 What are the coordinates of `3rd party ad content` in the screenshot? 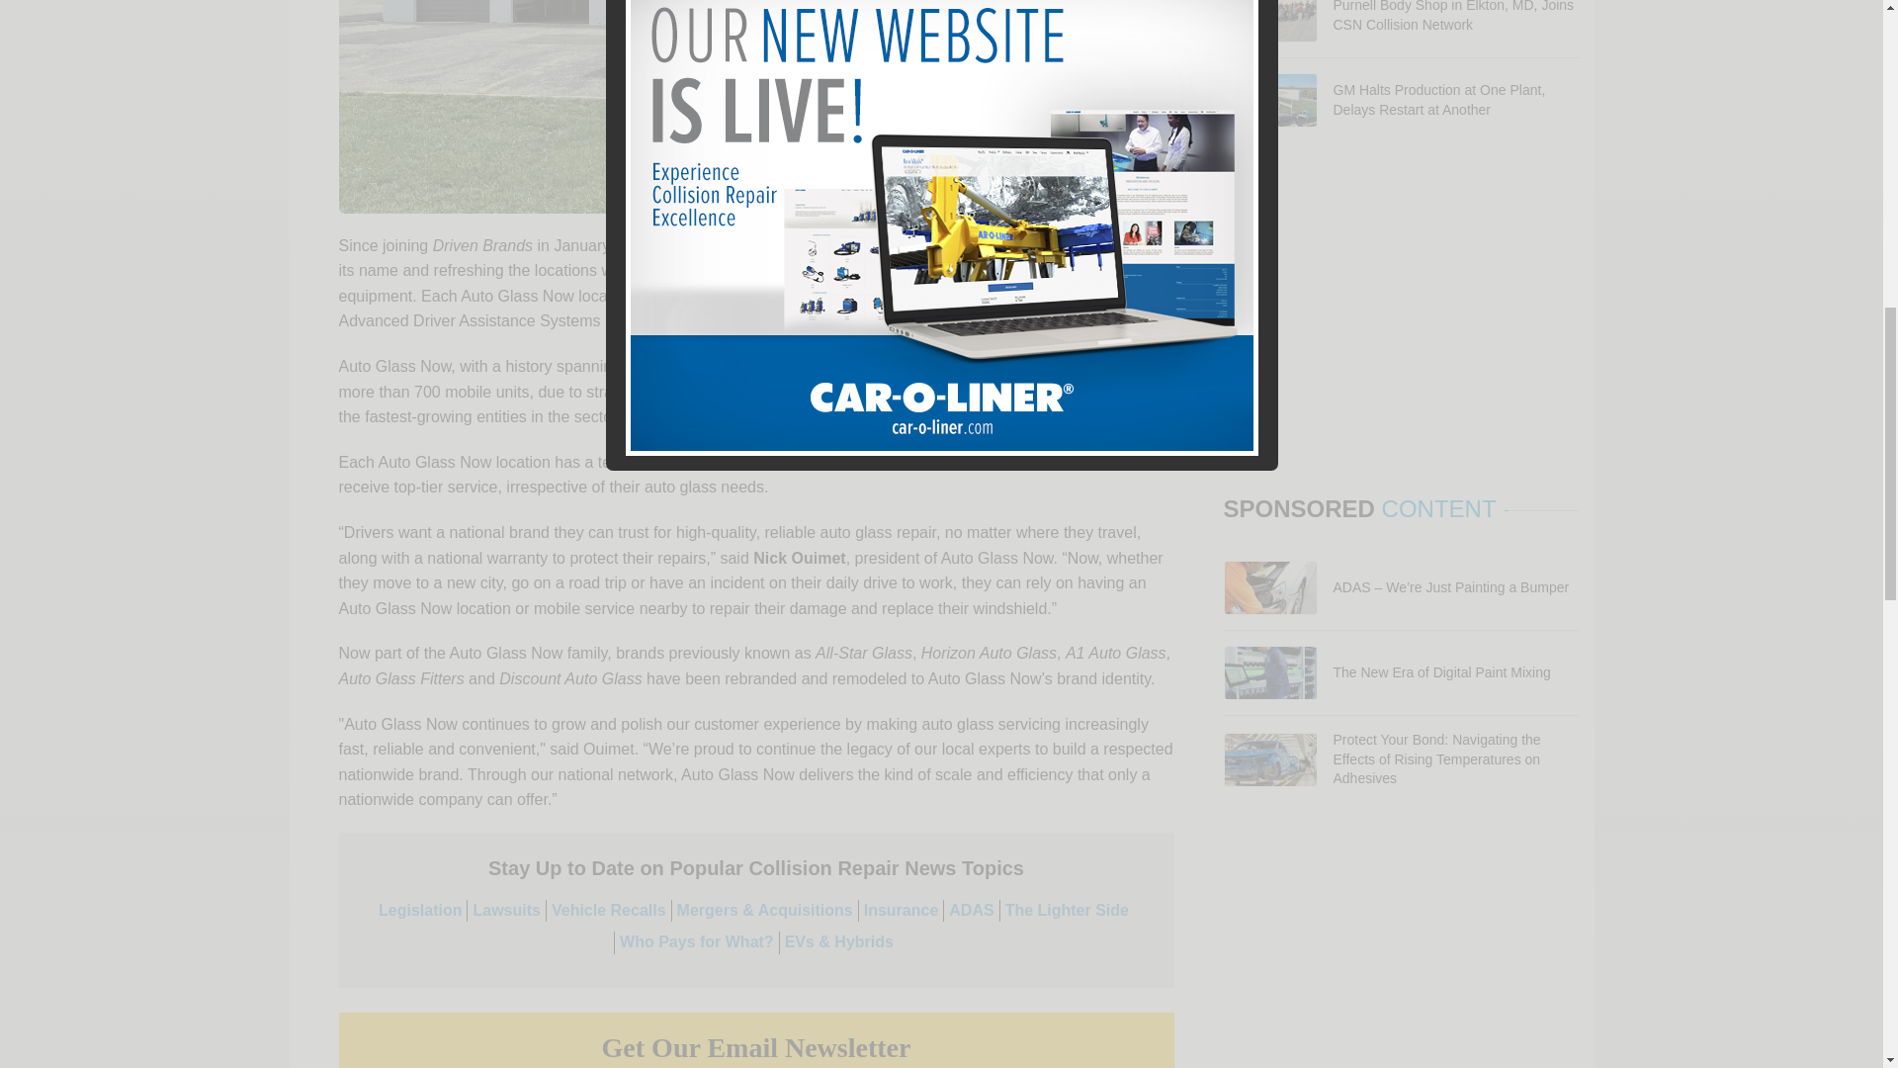 It's located at (1402, 316).